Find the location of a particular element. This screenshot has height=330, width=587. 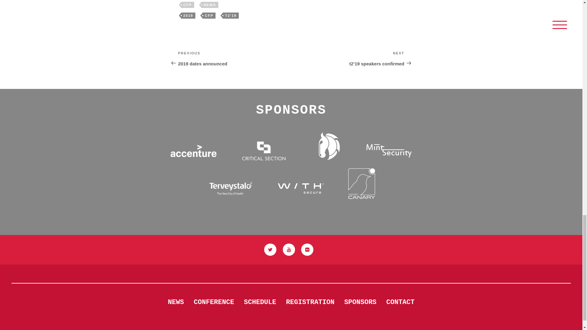

CFP is located at coordinates (209, 15).